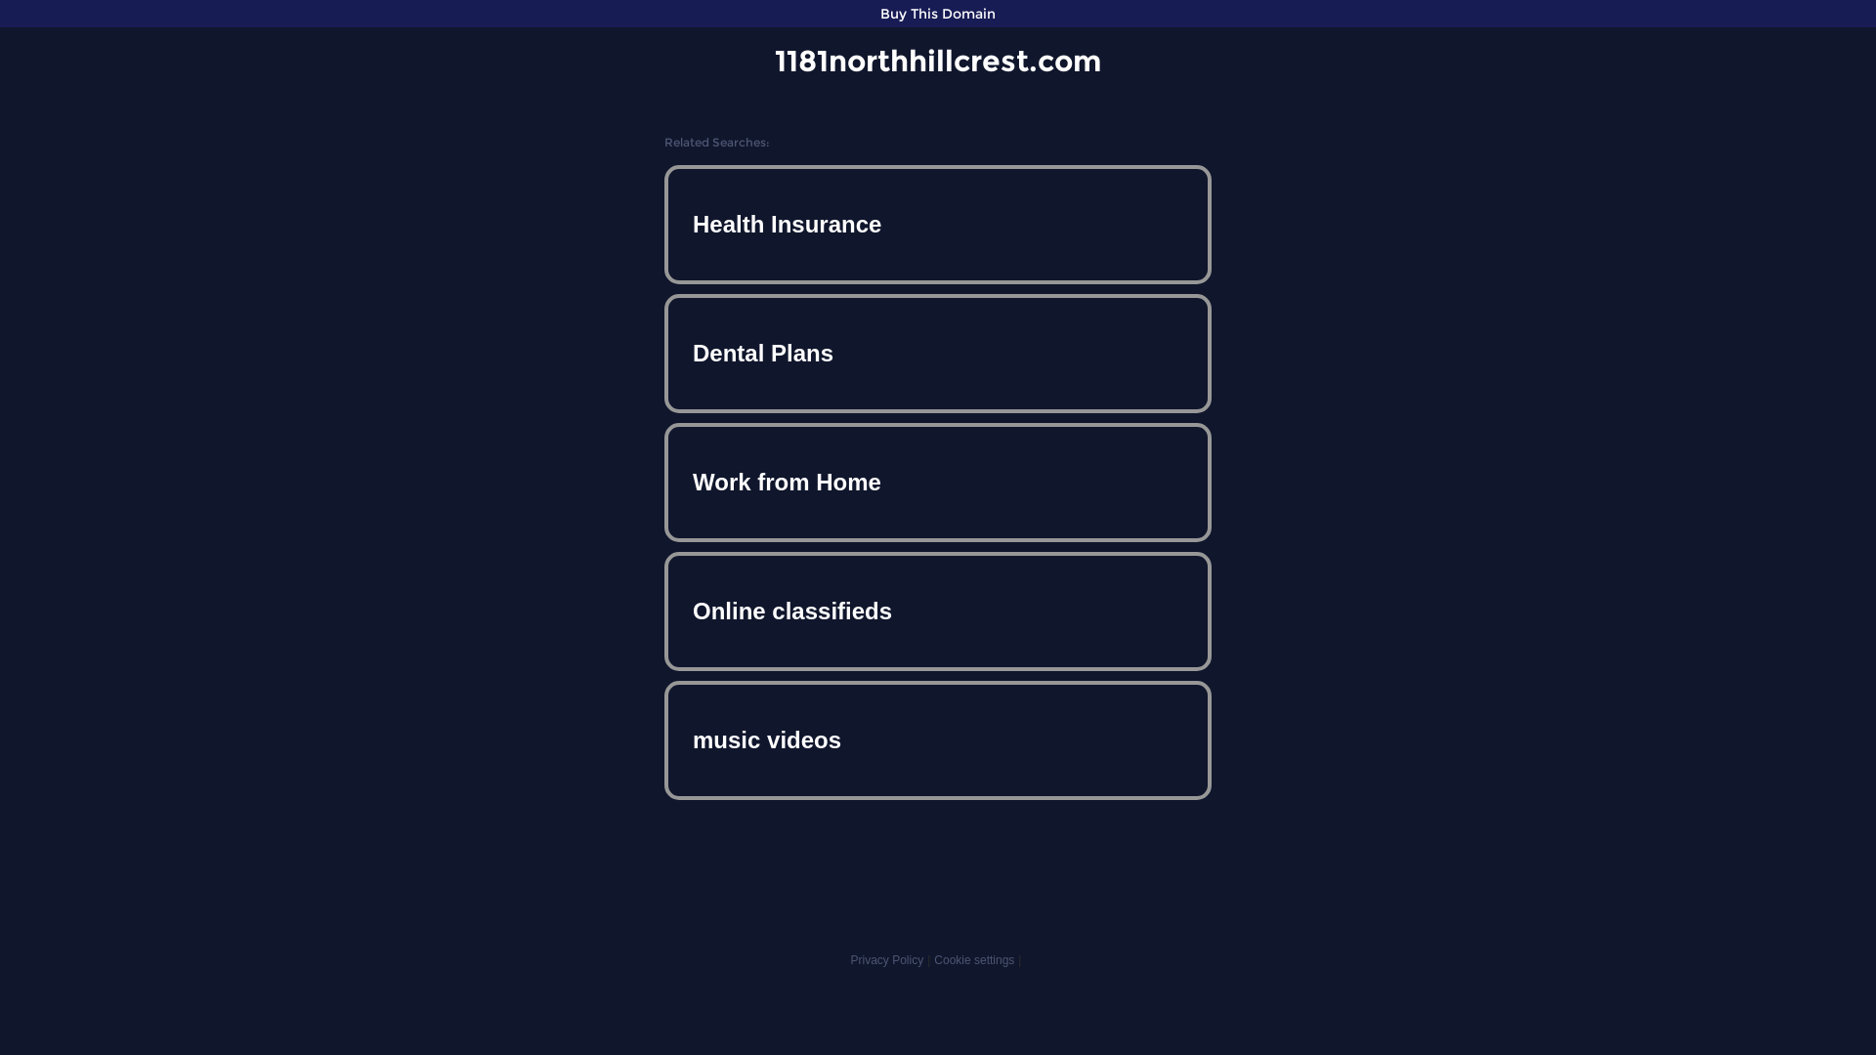  Describe the element at coordinates (938, 225) in the screenshot. I see `Health Insurance` at that location.